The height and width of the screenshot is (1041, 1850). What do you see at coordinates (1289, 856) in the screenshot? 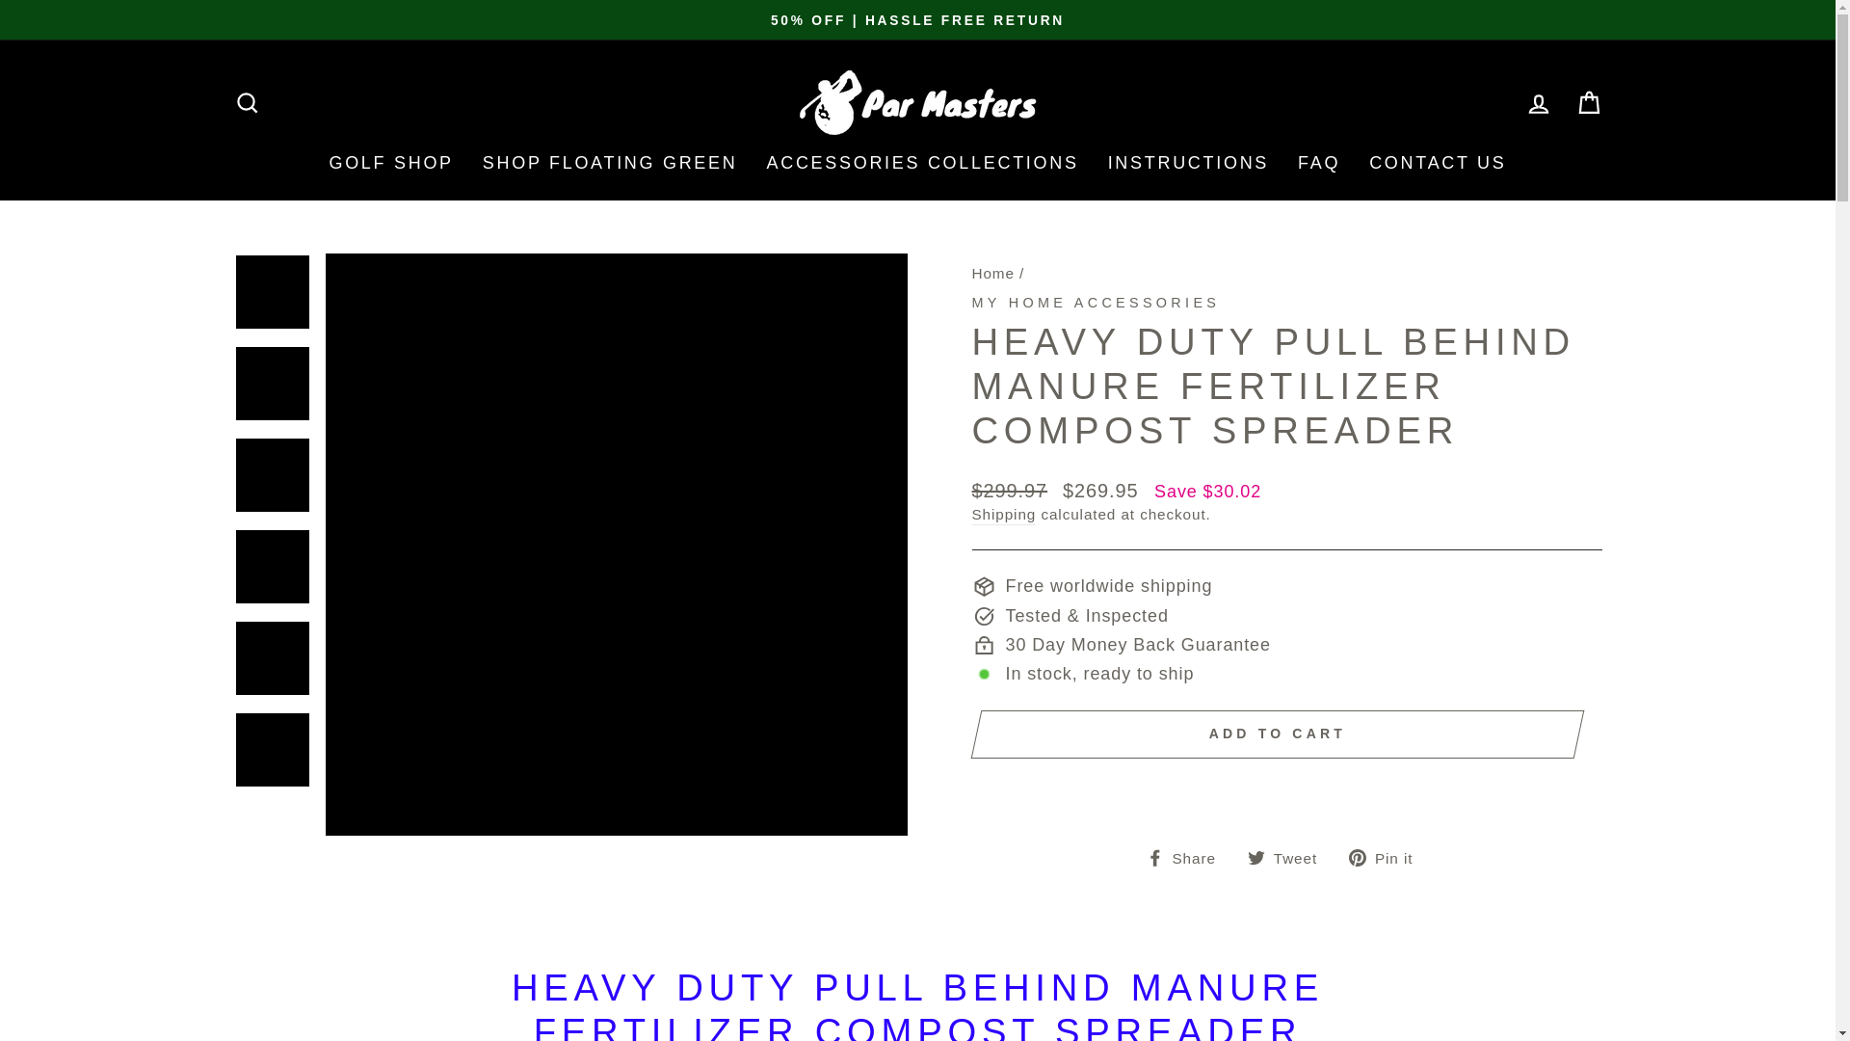
I see `Tweet on Twitter` at bounding box center [1289, 856].